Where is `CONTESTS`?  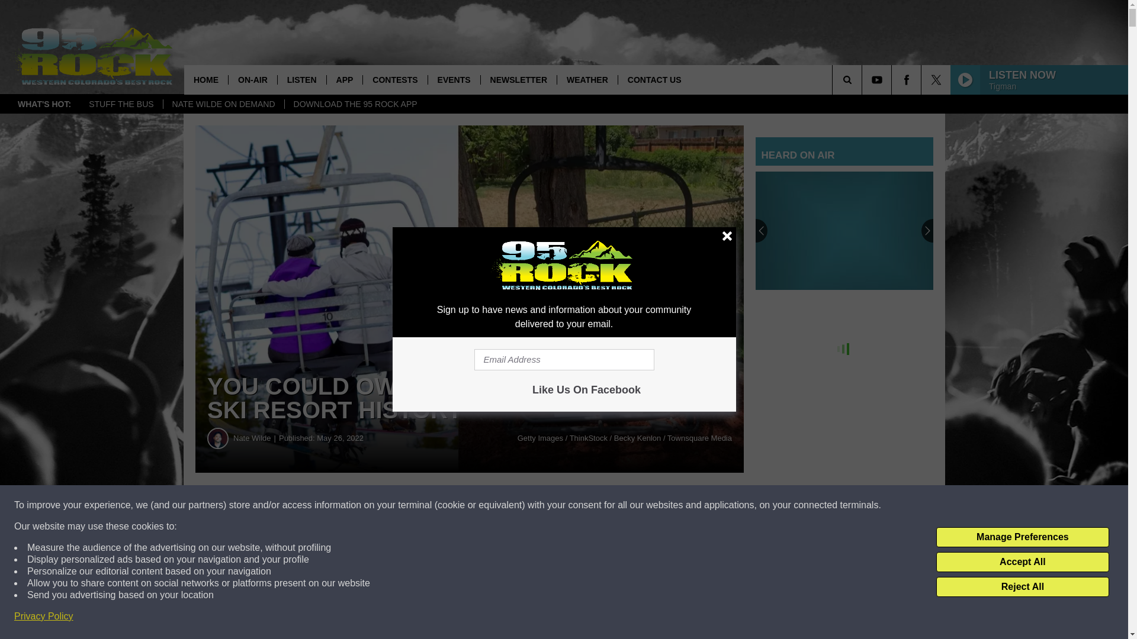 CONTESTS is located at coordinates (394, 79).